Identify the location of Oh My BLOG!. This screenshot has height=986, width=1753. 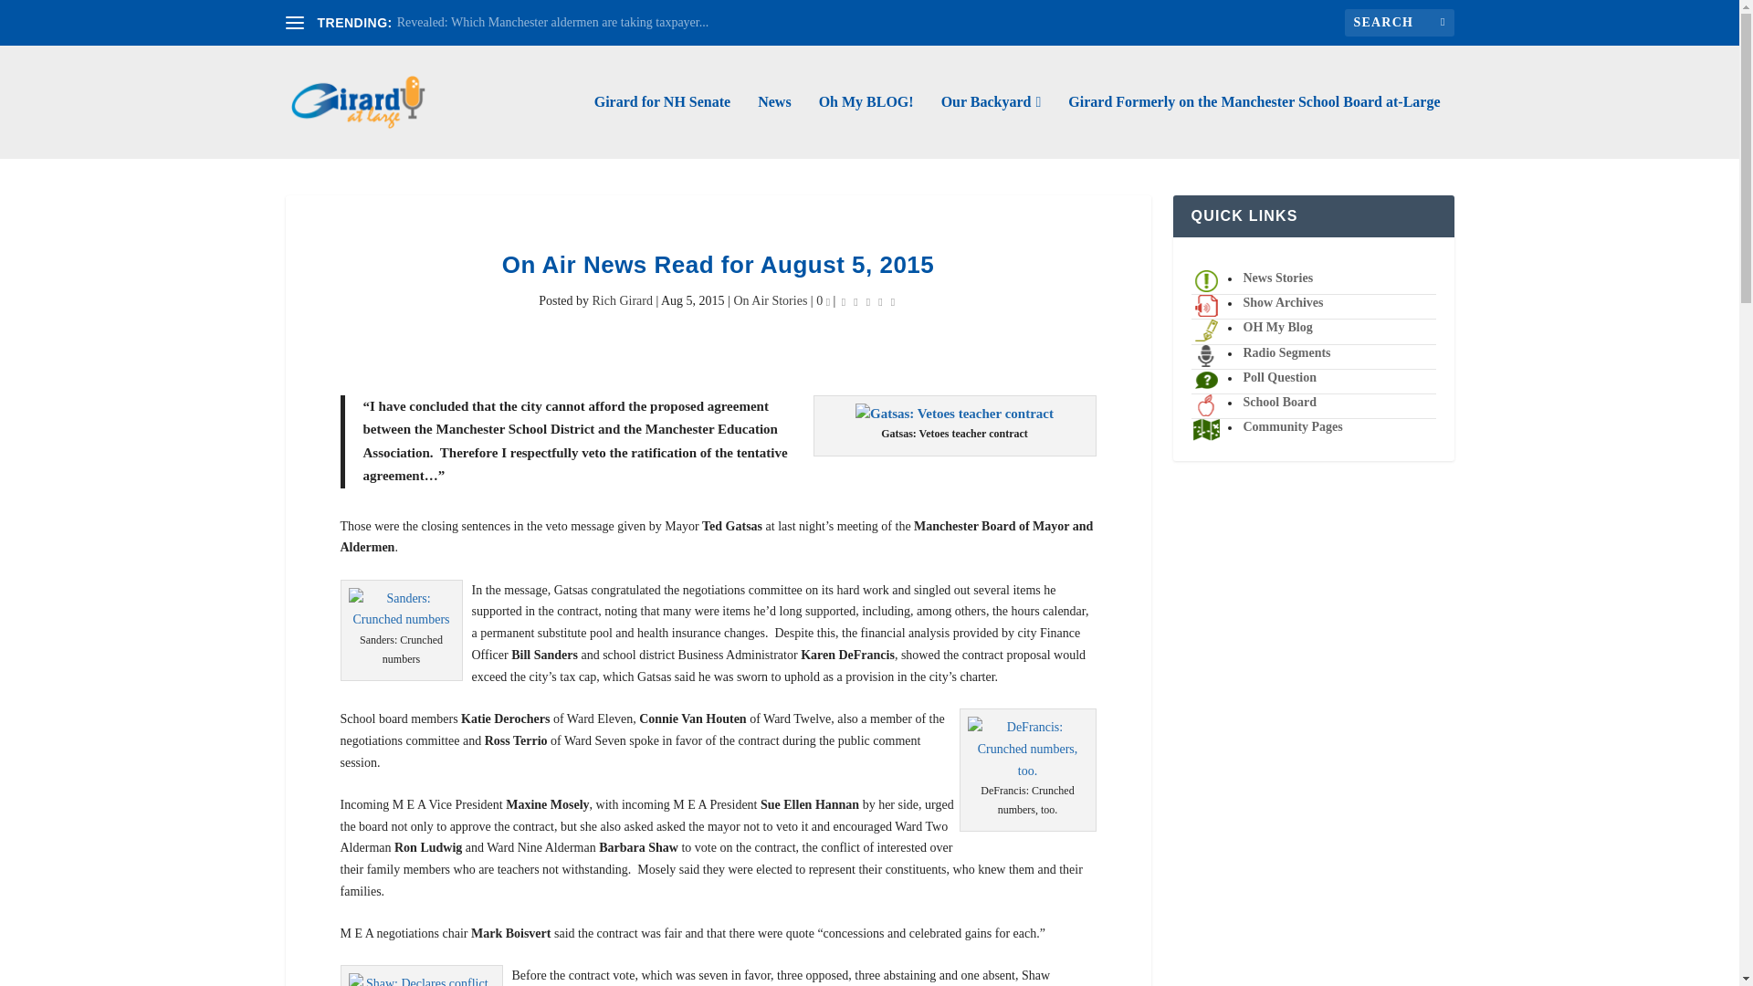
(866, 126).